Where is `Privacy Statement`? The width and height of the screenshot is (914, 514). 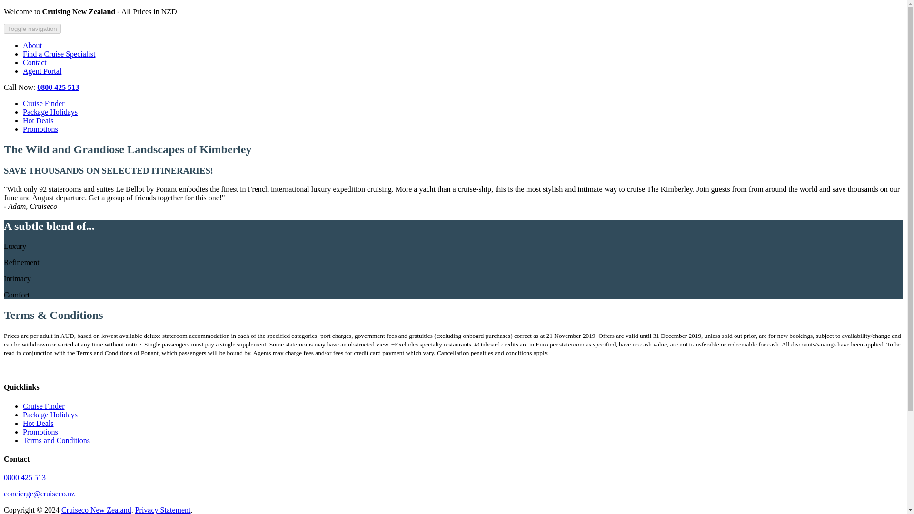 Privacy Statement is located at coordinates (163, 510).